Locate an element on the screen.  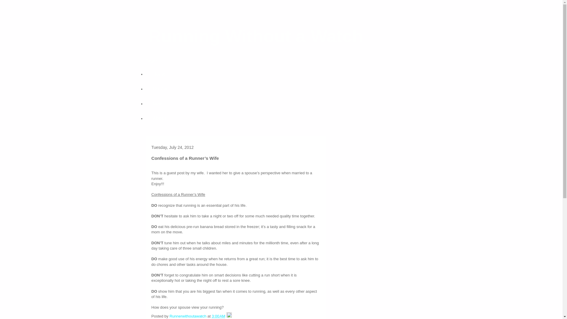
Contact is located at coordinates (161, 89).